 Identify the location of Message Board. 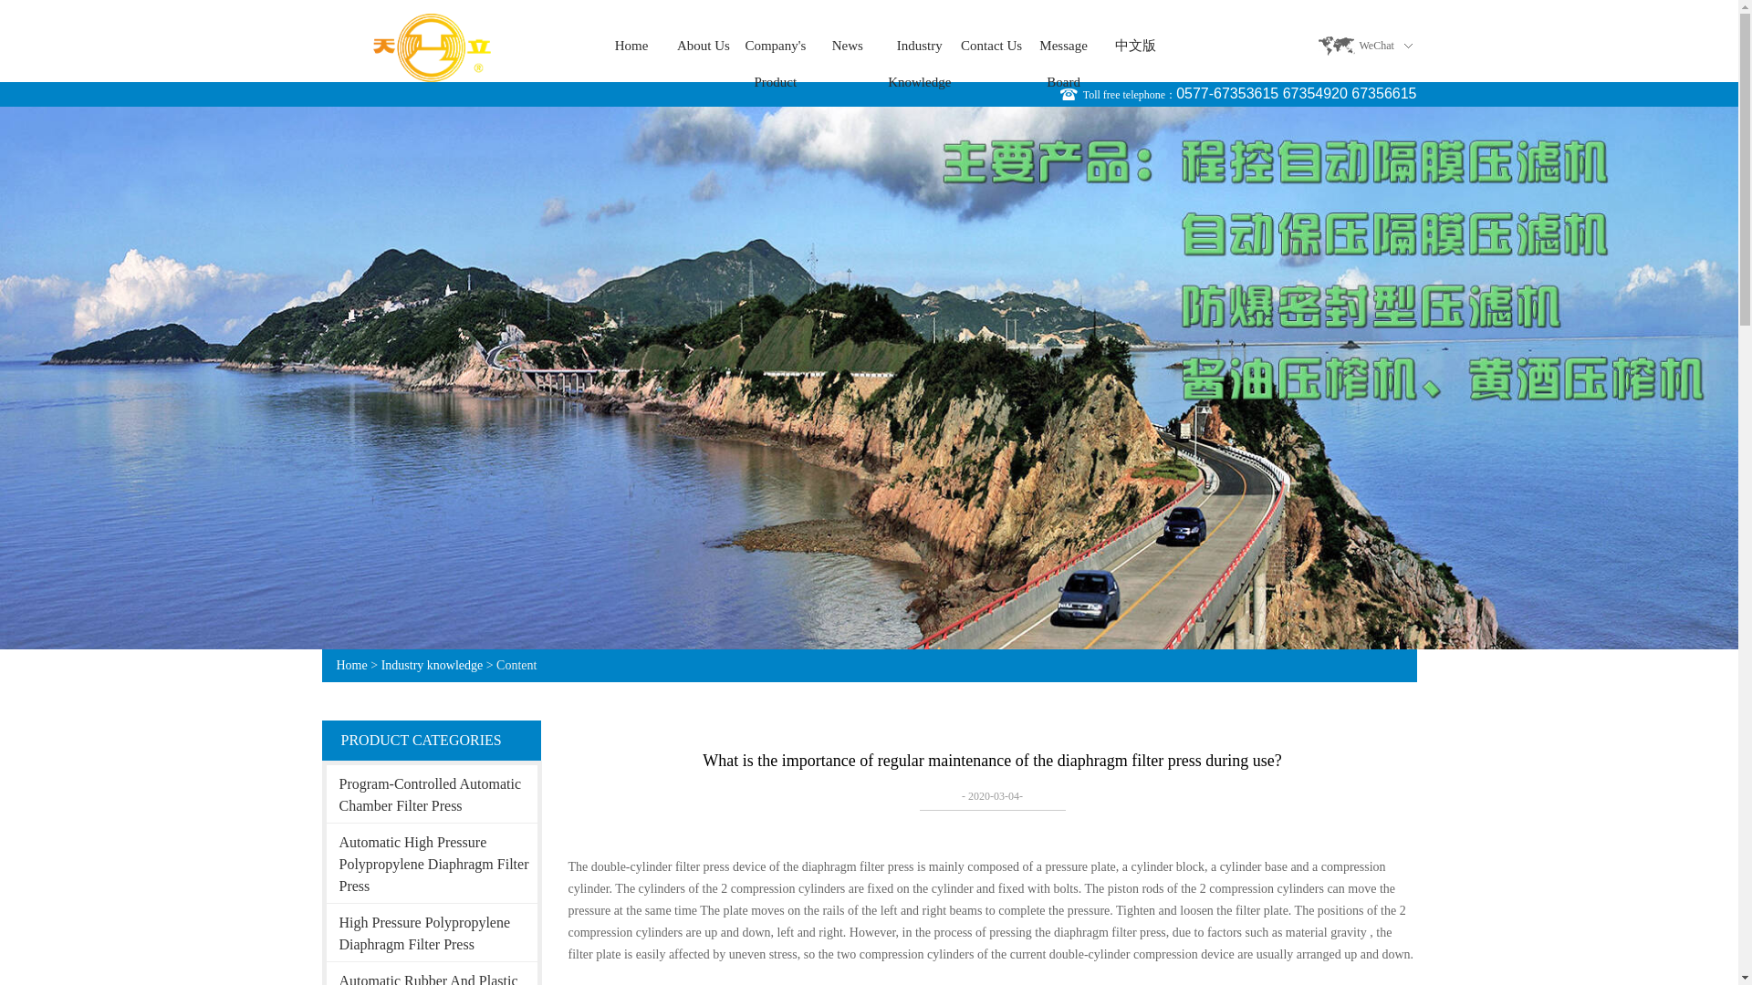
(1063, 46).